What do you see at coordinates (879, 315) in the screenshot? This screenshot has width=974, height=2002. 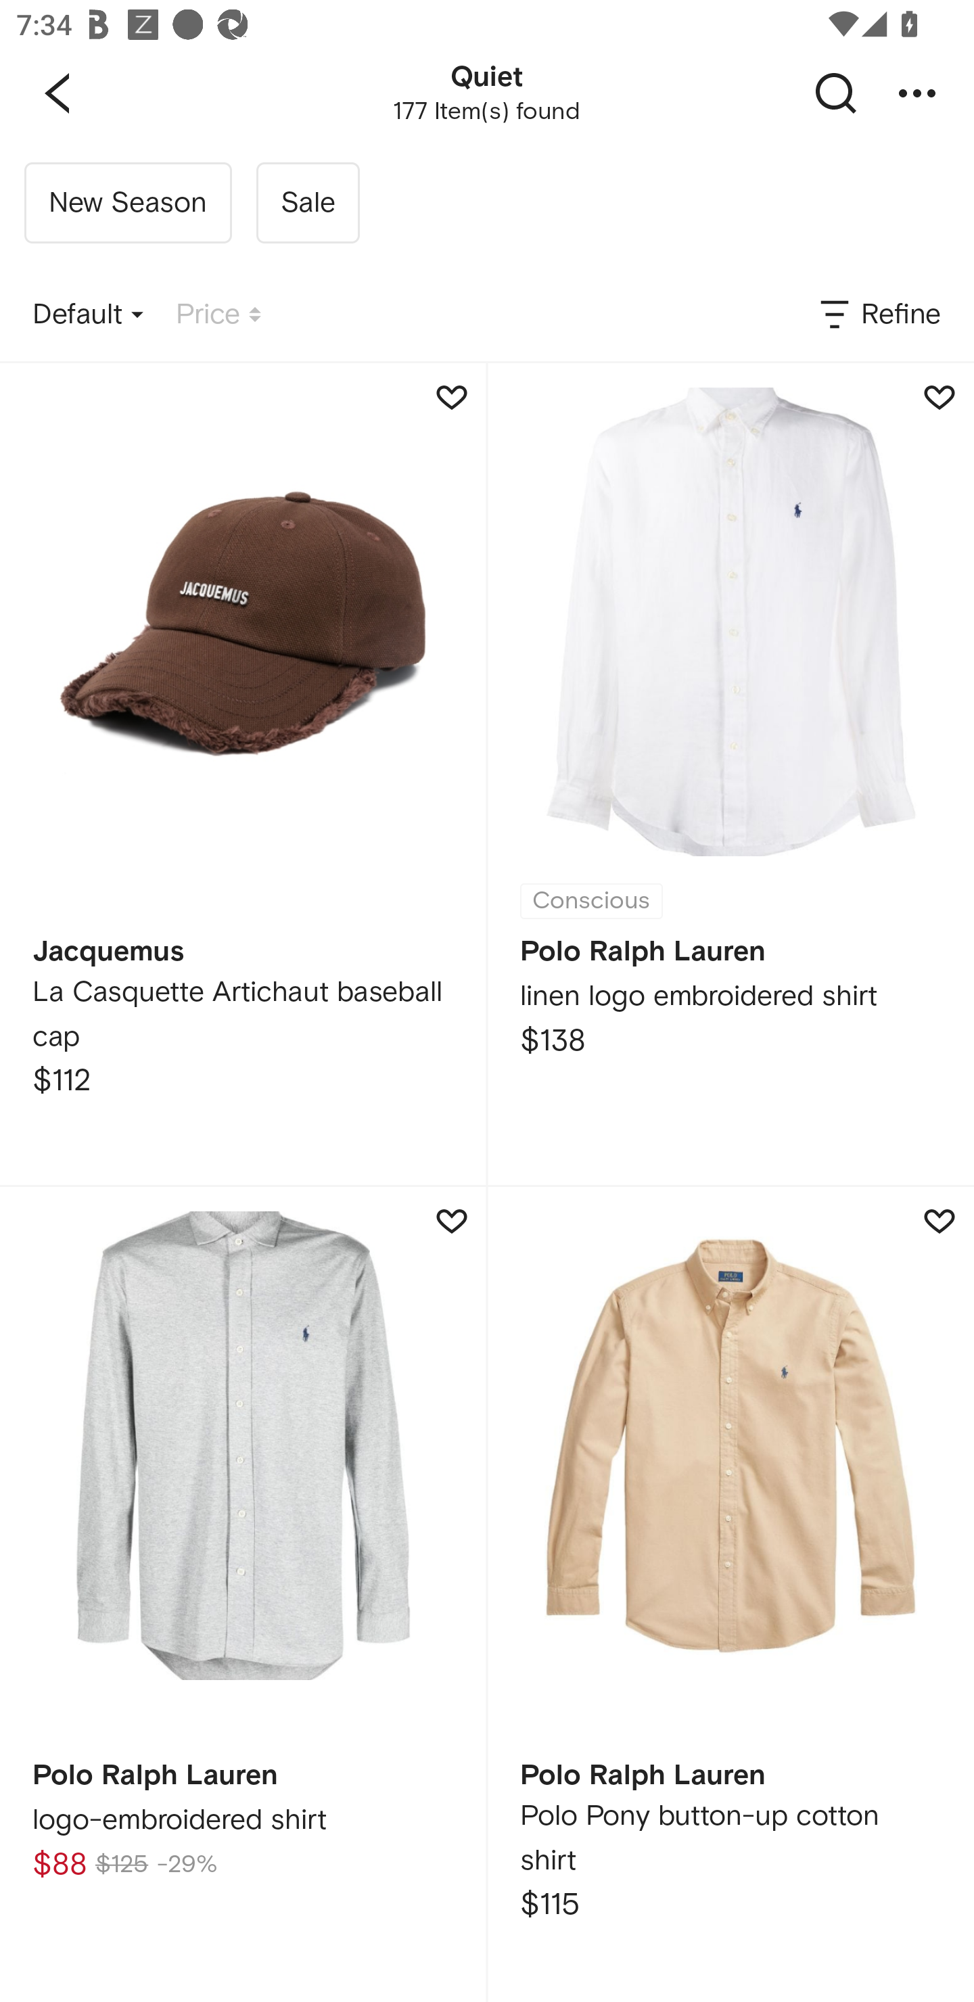 I see `Refine` at bounding box center [879, 315].